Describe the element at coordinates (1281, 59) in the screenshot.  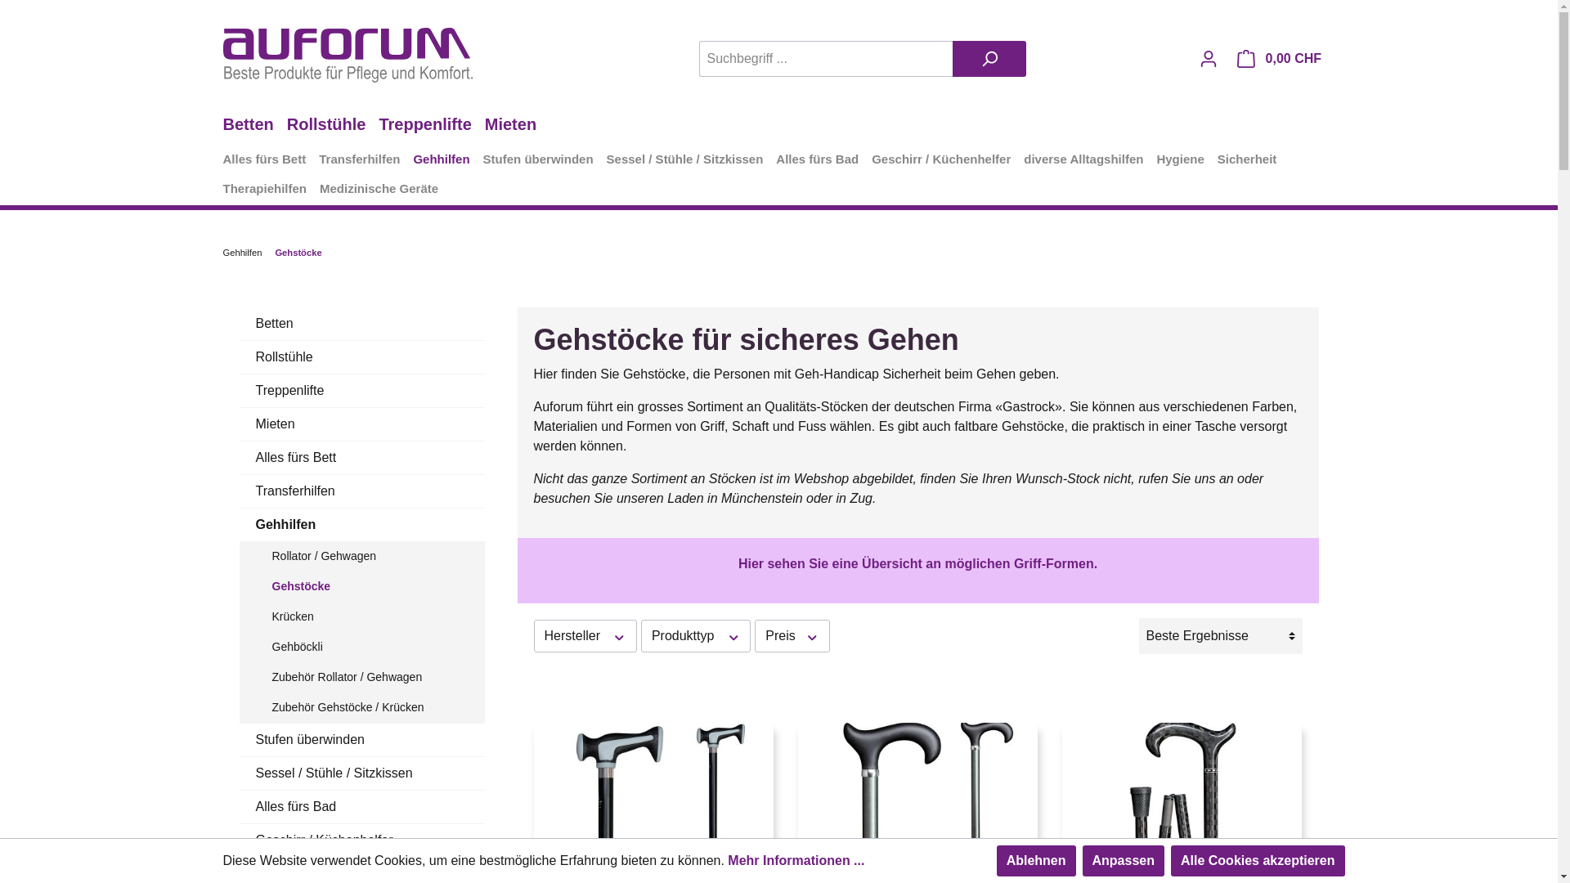
I see `0,00 CHF ` at that location.